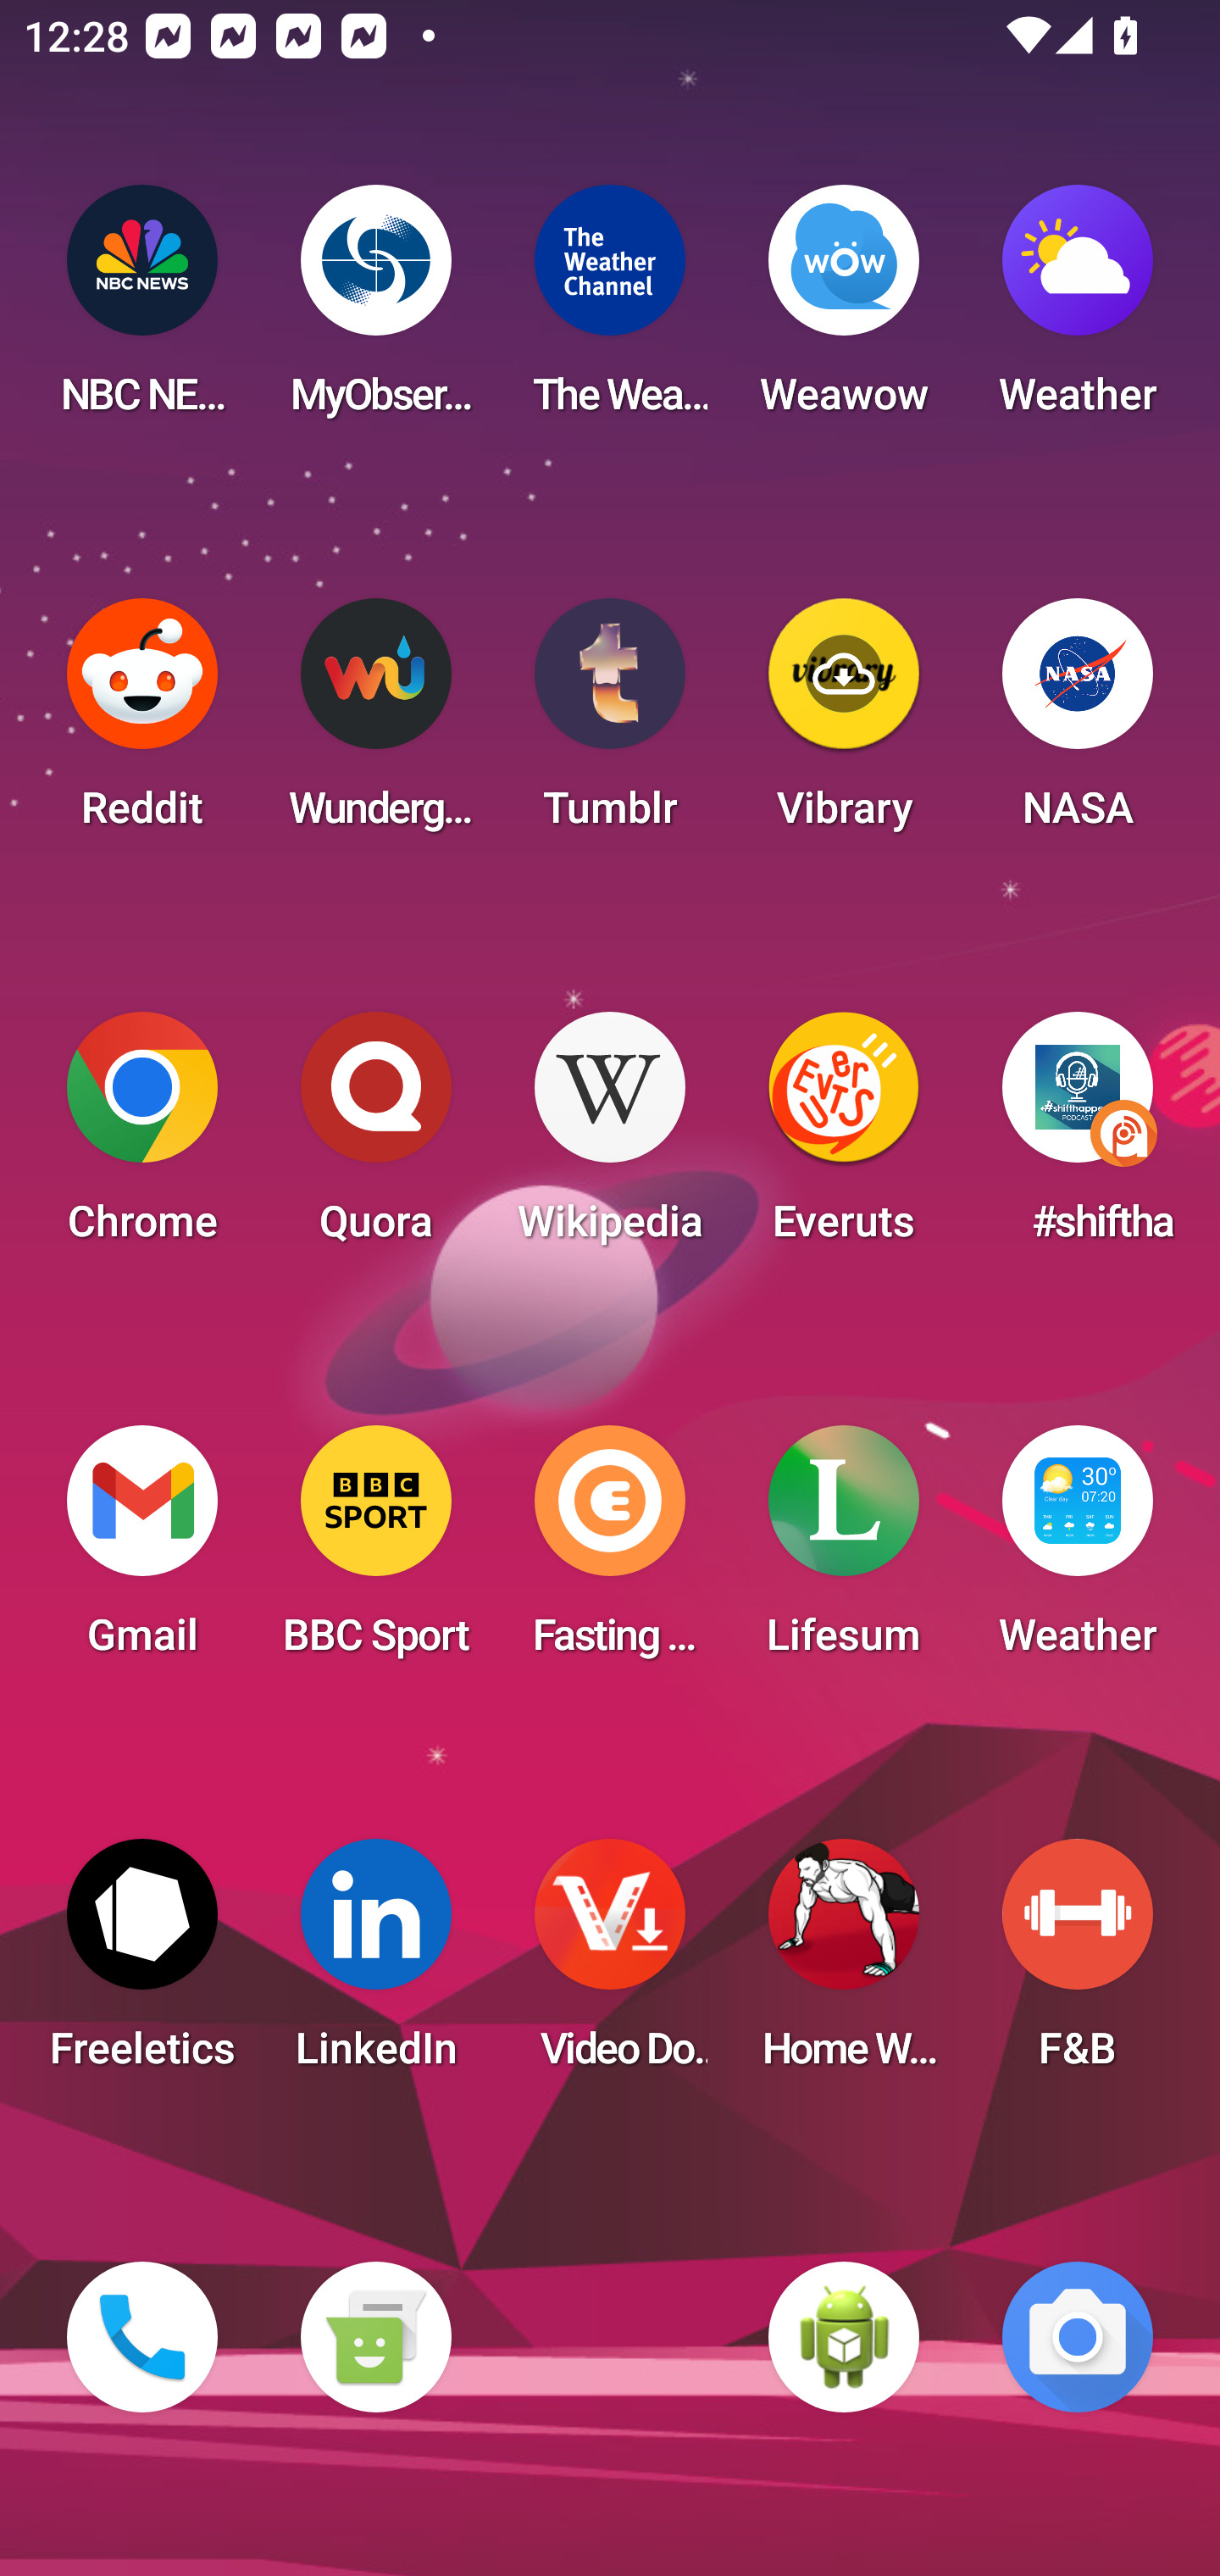  Describe the element at coordinates (142, 310) in the screenshot. I see `NBC NEWS` at that location.